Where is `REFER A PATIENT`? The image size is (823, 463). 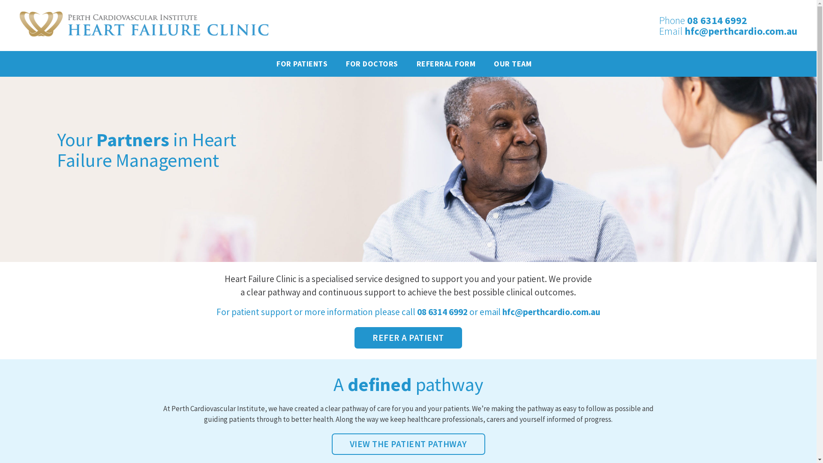 REFER A PATIENT is located at coordinates (408, 338).